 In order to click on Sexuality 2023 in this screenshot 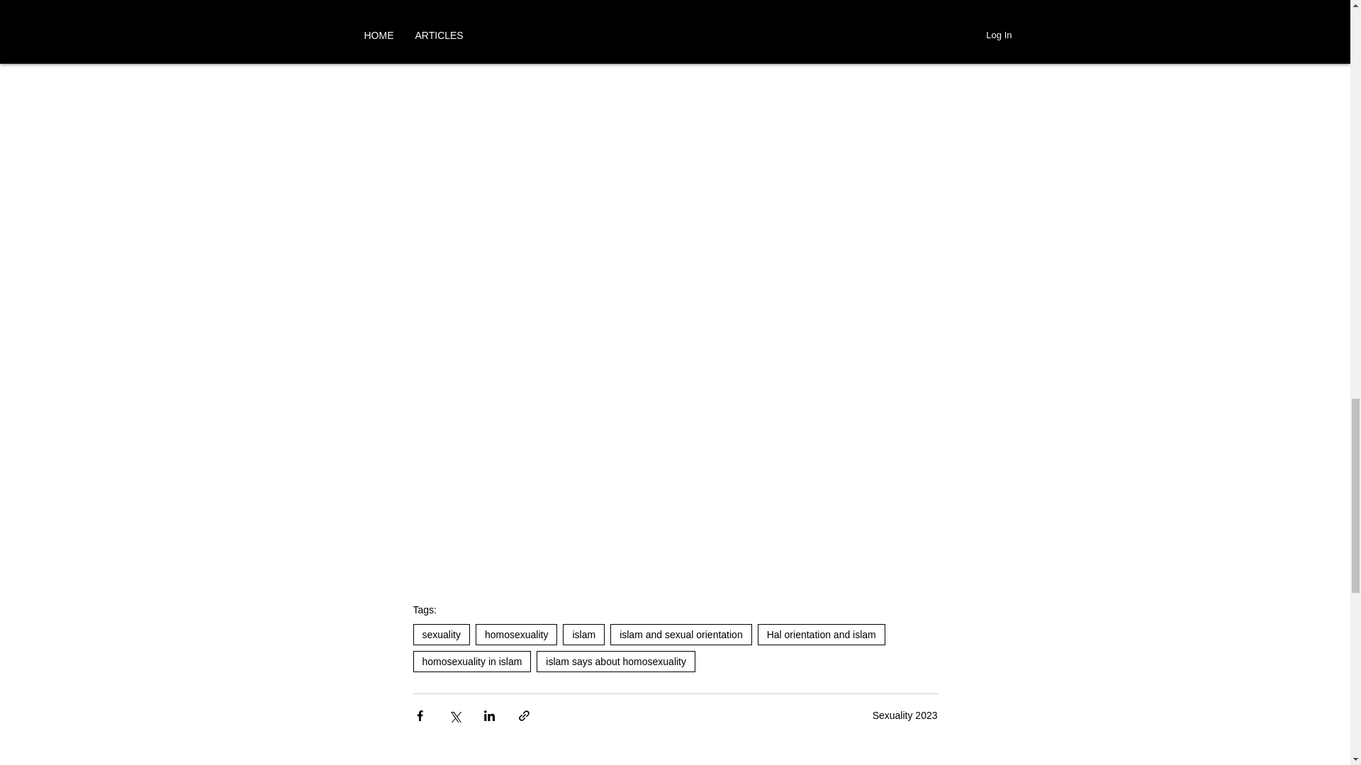, I will do `click(904, 715)`.